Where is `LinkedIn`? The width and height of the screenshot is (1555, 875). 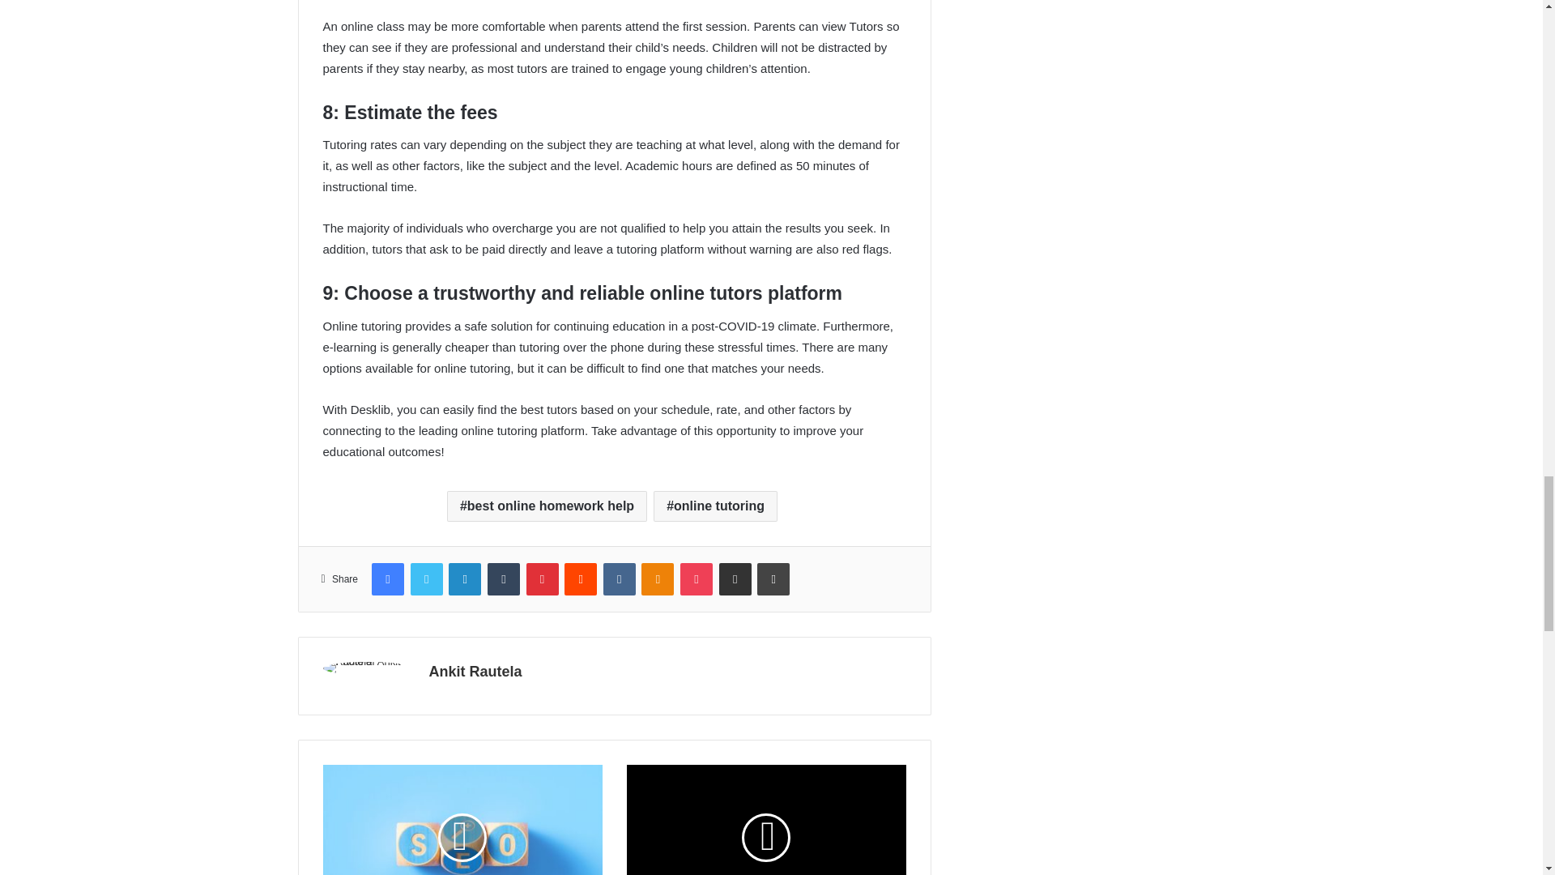 LinkedIn is located at coordinates (465, 579).